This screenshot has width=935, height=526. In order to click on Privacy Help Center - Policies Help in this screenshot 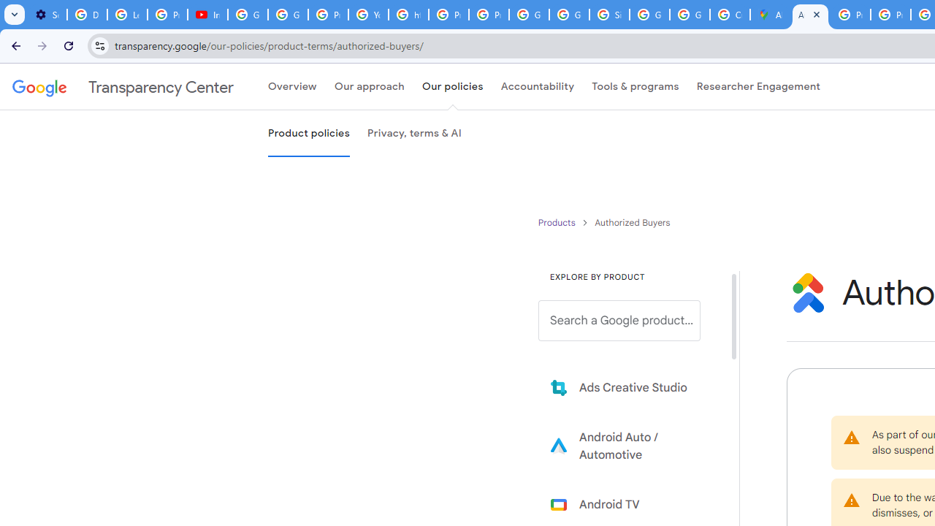, I will do `click(850, 15)`.